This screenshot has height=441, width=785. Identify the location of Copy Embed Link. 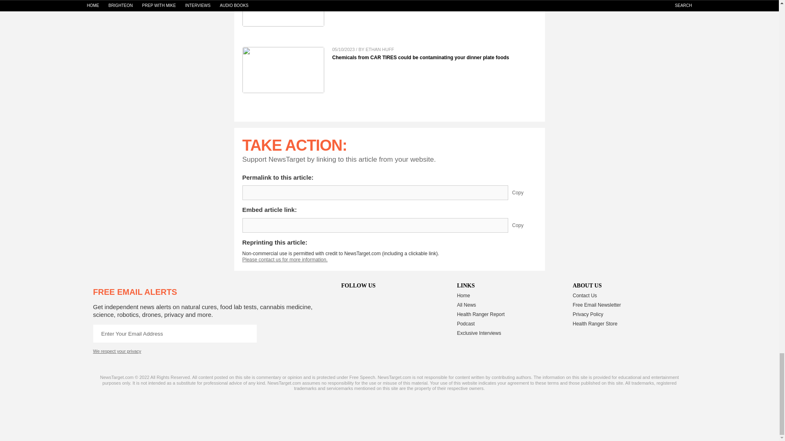
(524, 225).